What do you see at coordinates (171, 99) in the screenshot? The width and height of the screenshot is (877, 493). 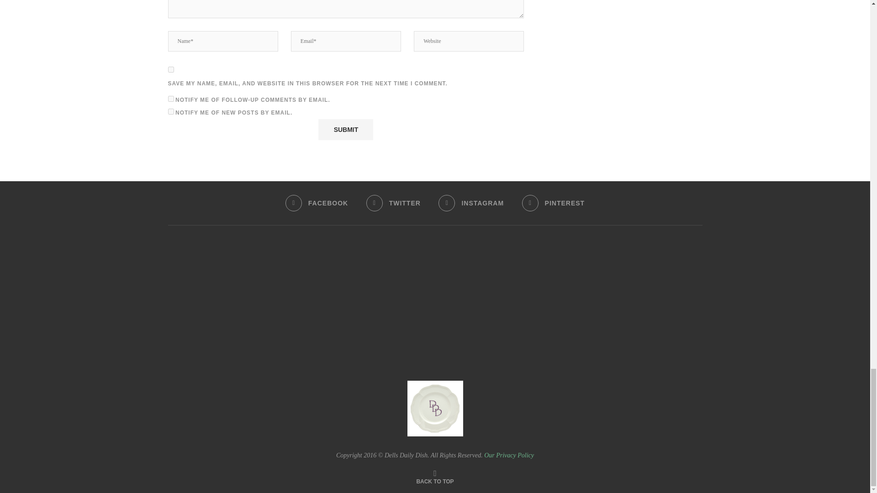 I see `subscribe` at bounding box center [171, 99].